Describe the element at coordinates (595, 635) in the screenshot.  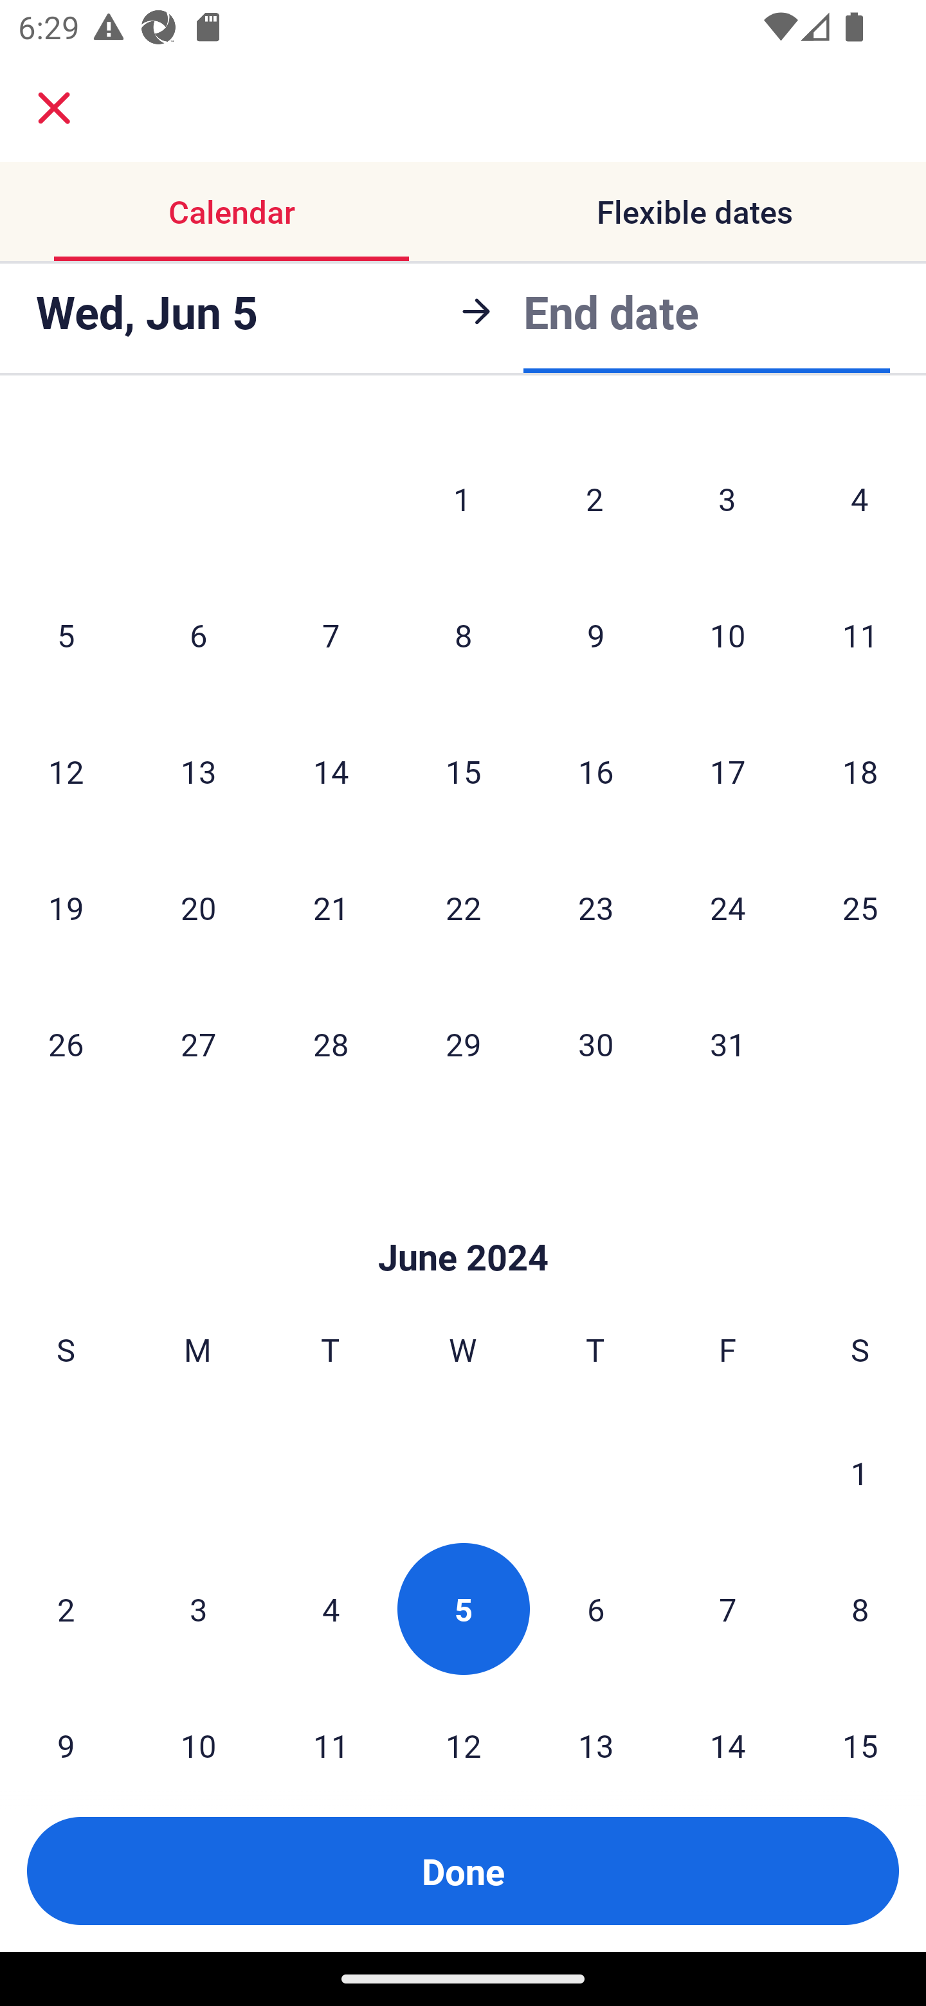
I see `9 Thursday, May 9, 2024` at that location.